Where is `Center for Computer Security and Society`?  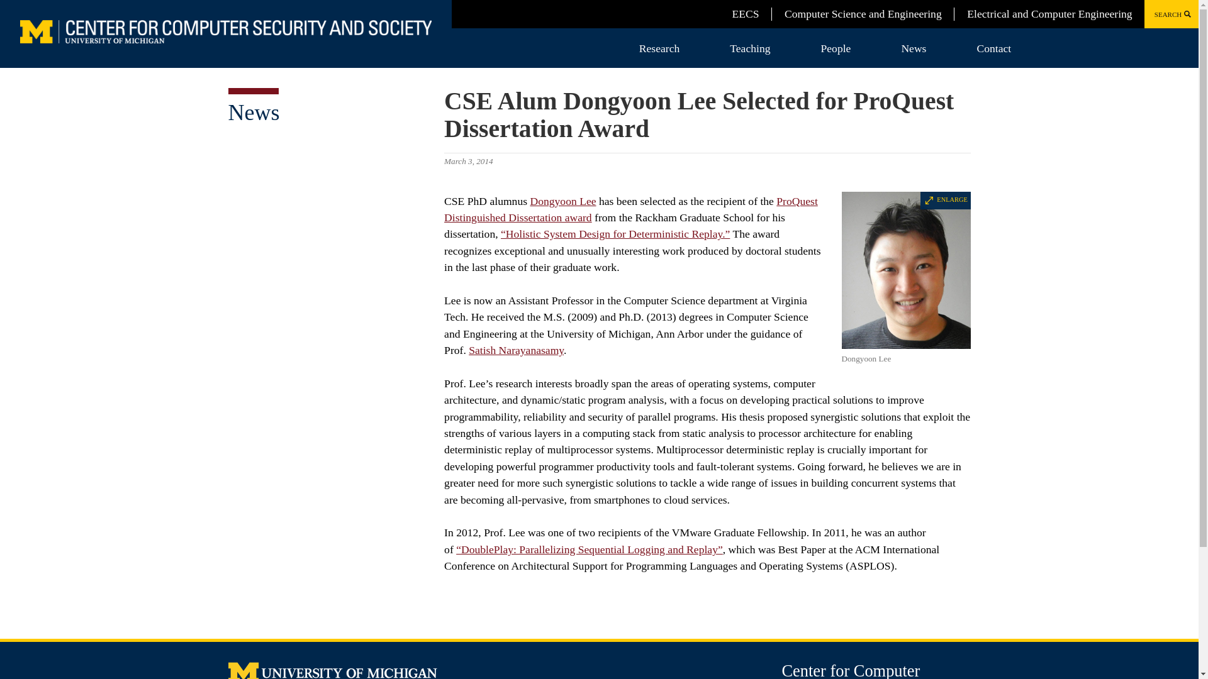
Center for Computer Security and Society is located at coordinates (851, 670).